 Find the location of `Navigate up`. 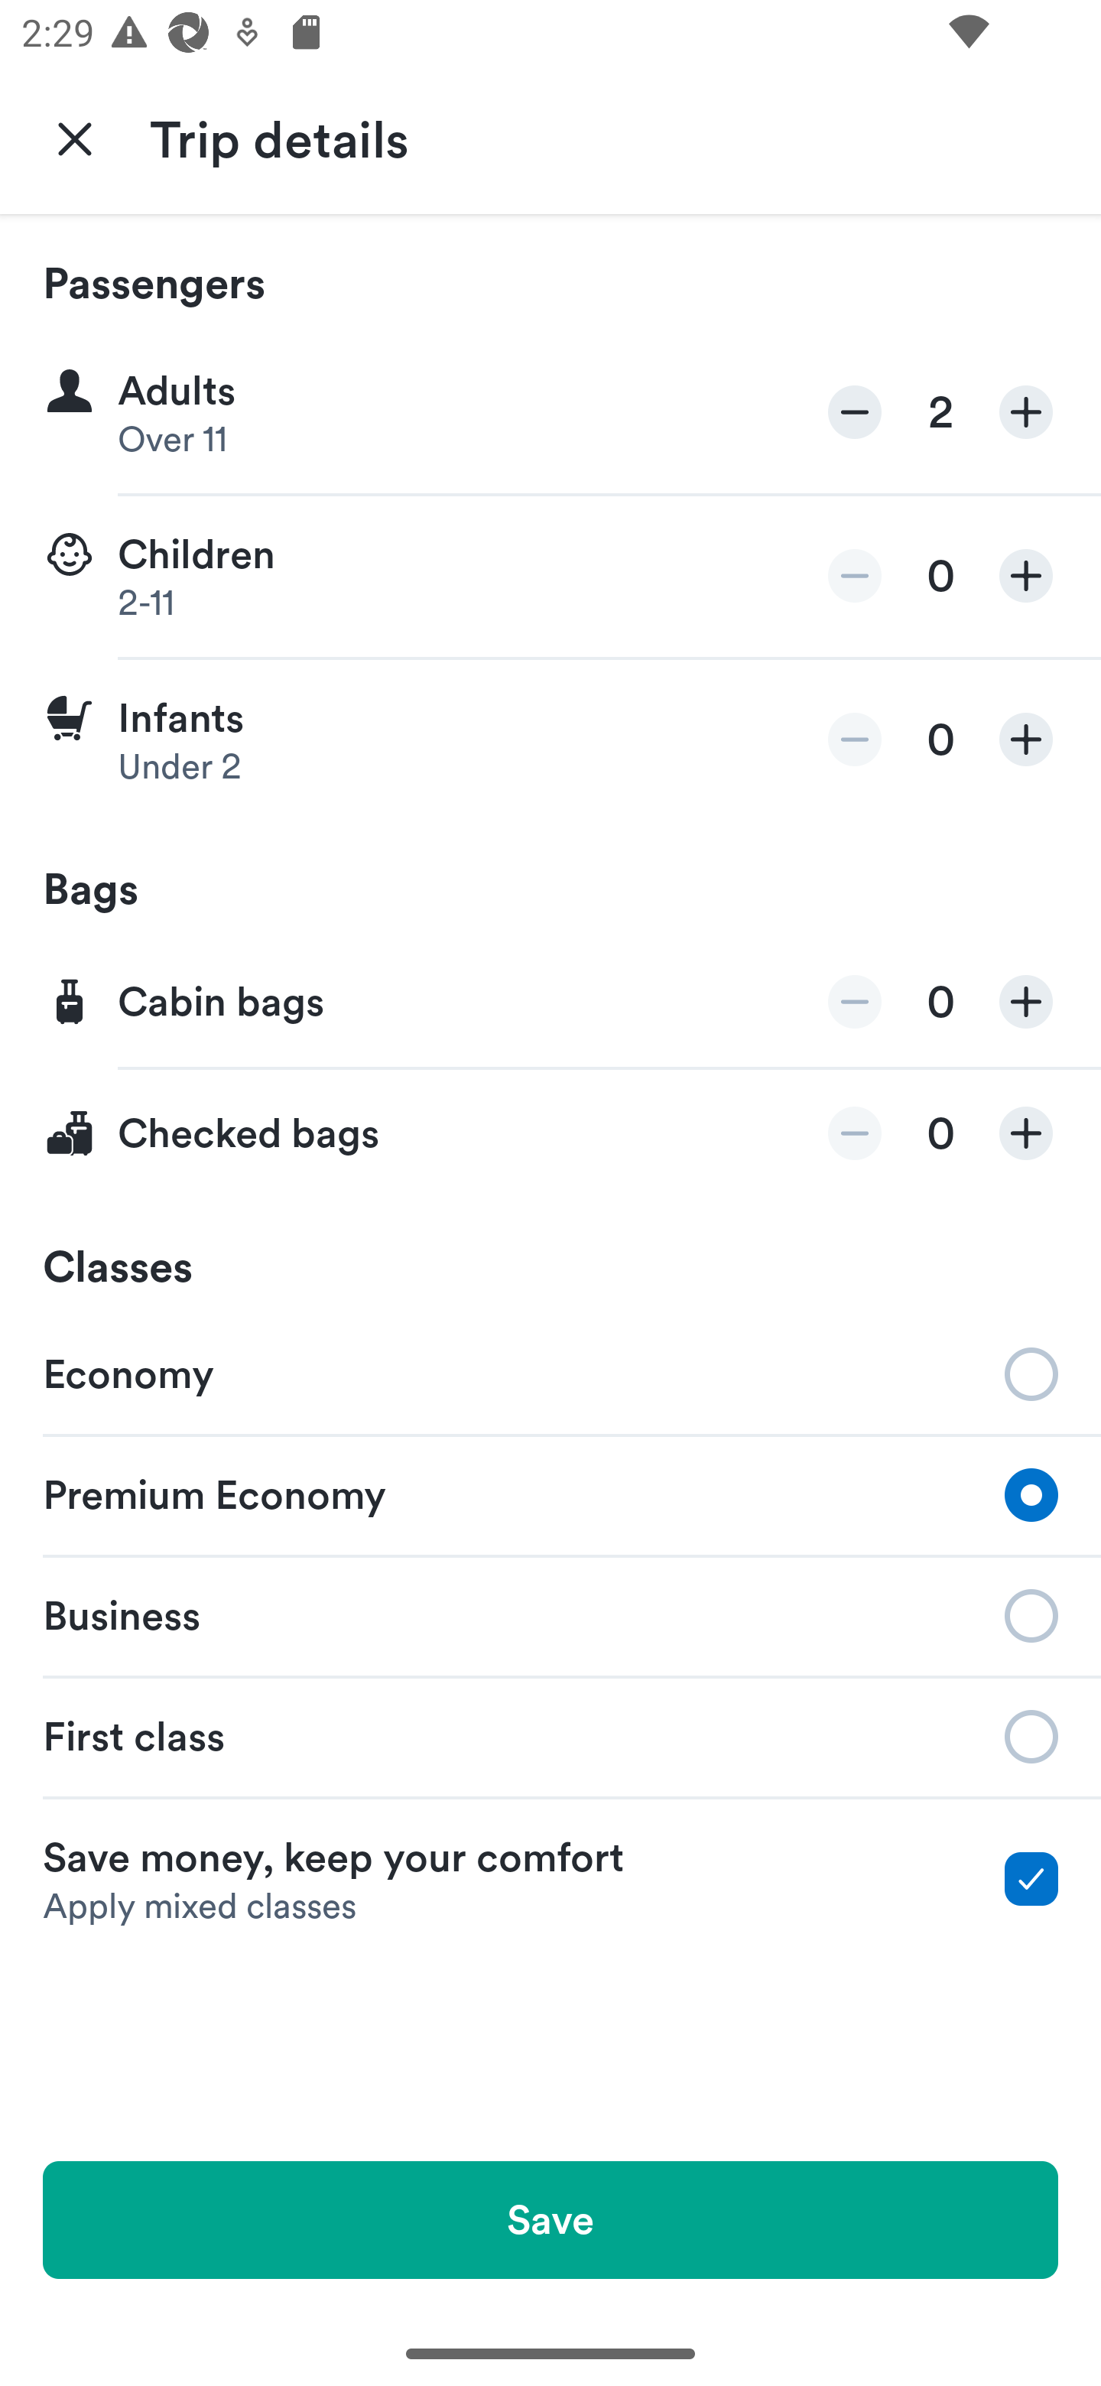

Navigate up is located at coordinates (75, 138).